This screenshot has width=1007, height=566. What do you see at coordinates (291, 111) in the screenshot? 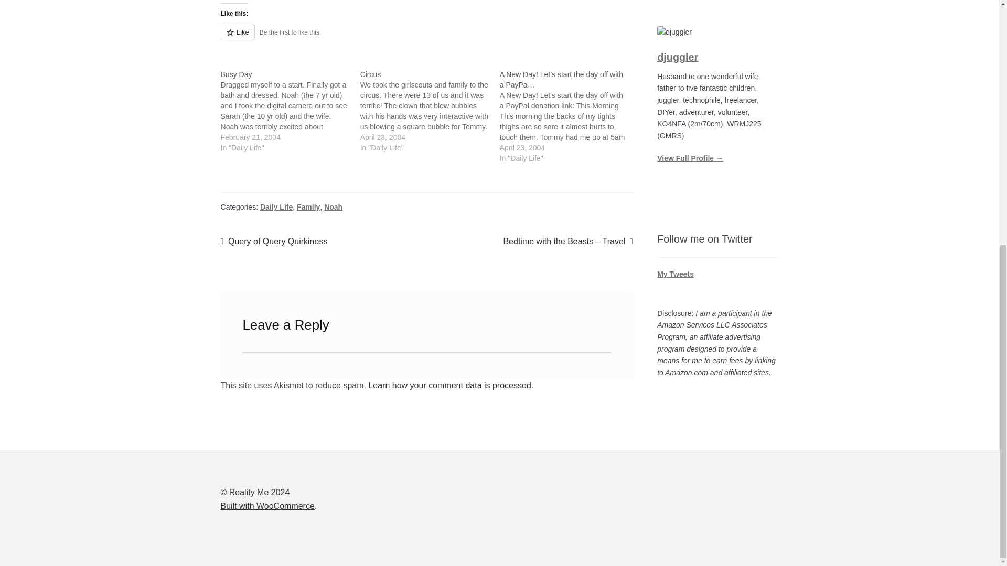
I see `Busy Day` at bounding box center [291, 111].